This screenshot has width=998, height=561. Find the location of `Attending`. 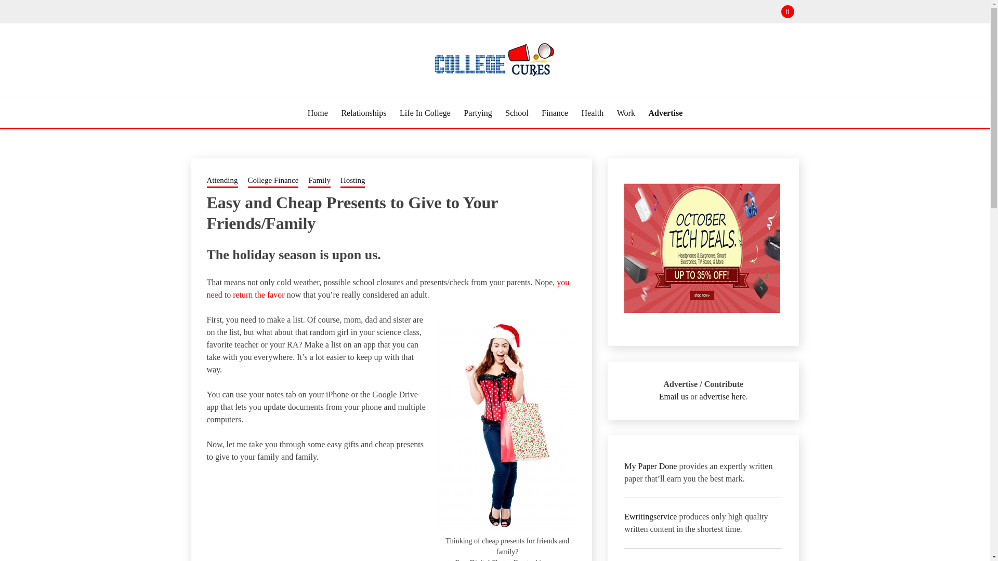

Attending is located at coordinates (222, 181).